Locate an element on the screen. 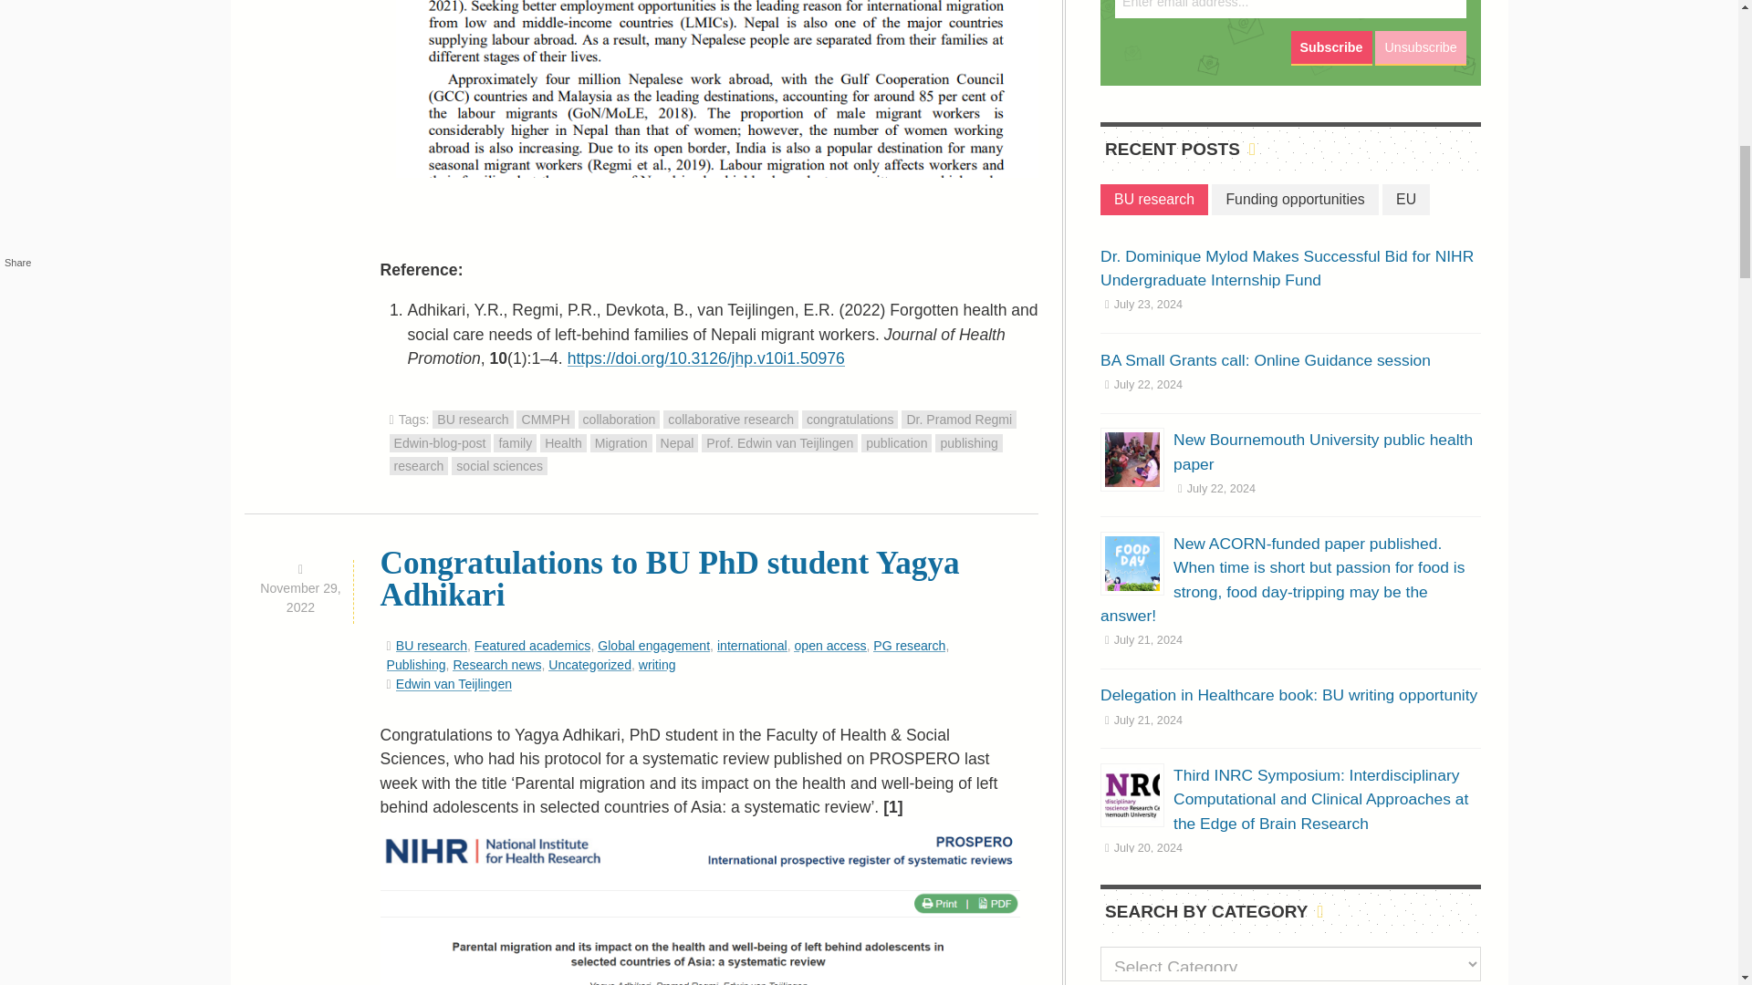 Image resolution: width=1752 pixels, height=985 pixels. Congratulations to BU PhD student Yagya Adhikari is located at coordinates (670, 578).